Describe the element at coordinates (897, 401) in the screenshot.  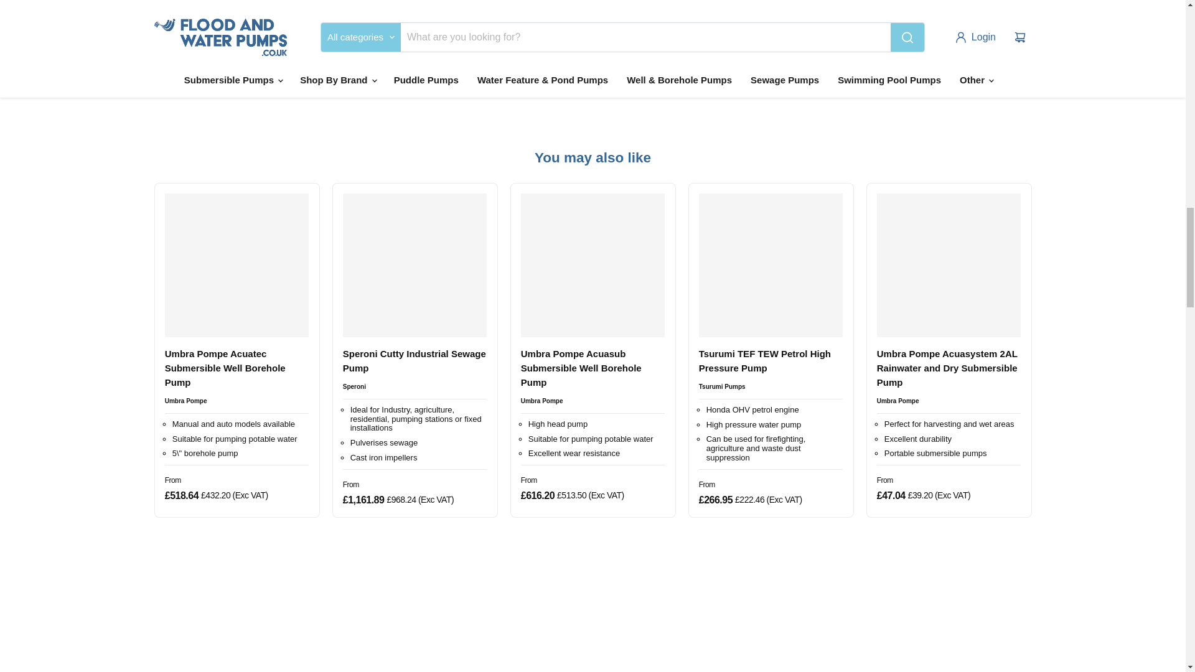
I see `Umbra Pompe` at that location.